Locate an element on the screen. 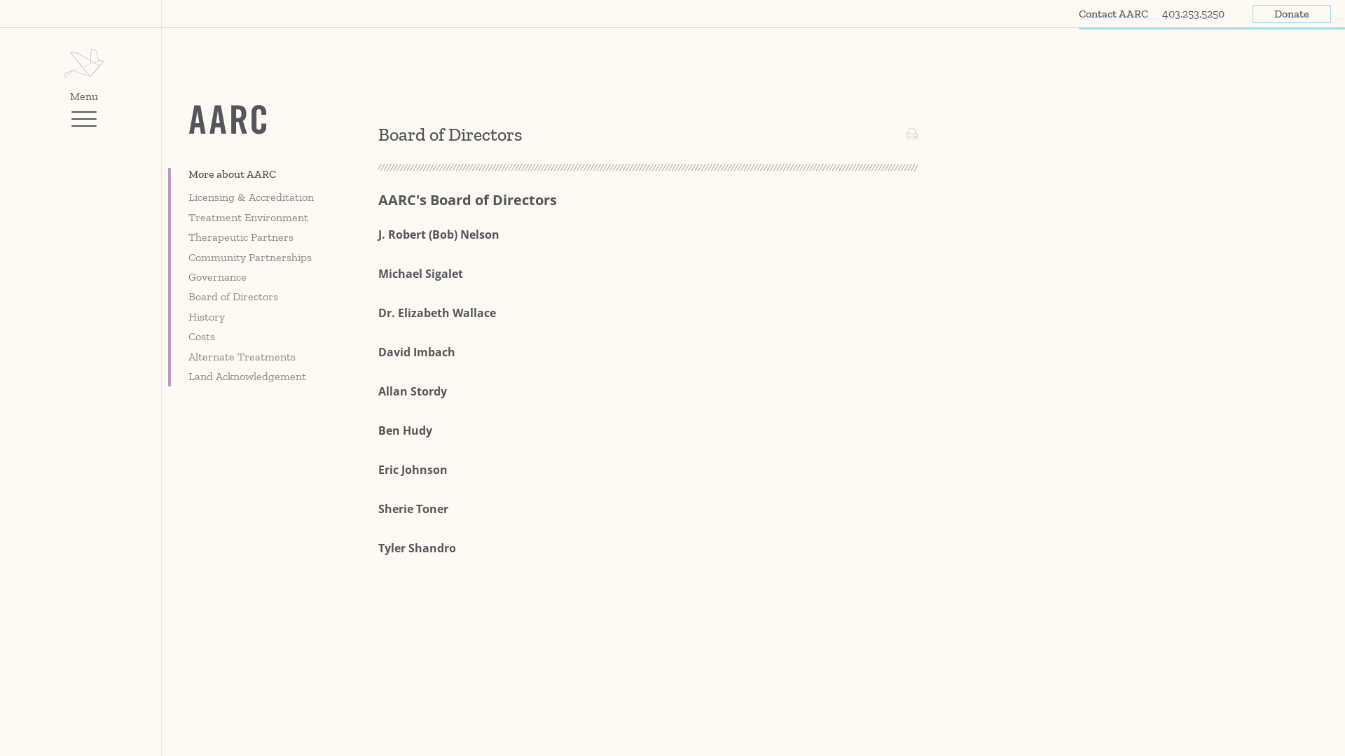  Community Partnerships is located at coordinates (262, 258).